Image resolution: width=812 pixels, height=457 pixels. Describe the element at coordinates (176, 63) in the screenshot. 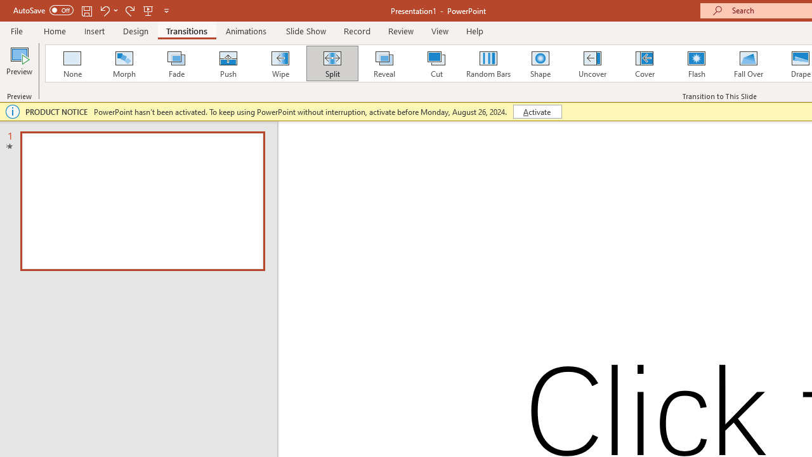

I see `Fade` at that location.